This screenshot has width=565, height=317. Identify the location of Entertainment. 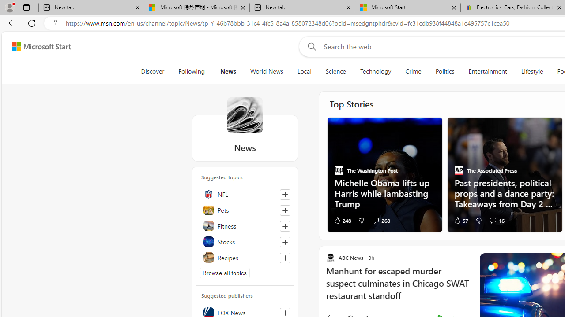
(488, 71).